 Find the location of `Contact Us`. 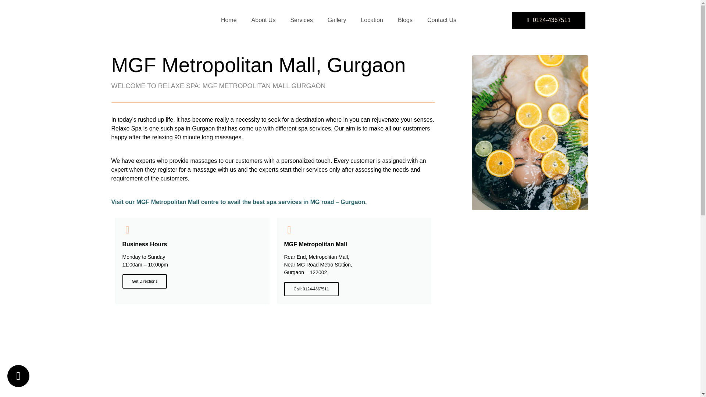

Contact Us is located at coordinates (442, 20).